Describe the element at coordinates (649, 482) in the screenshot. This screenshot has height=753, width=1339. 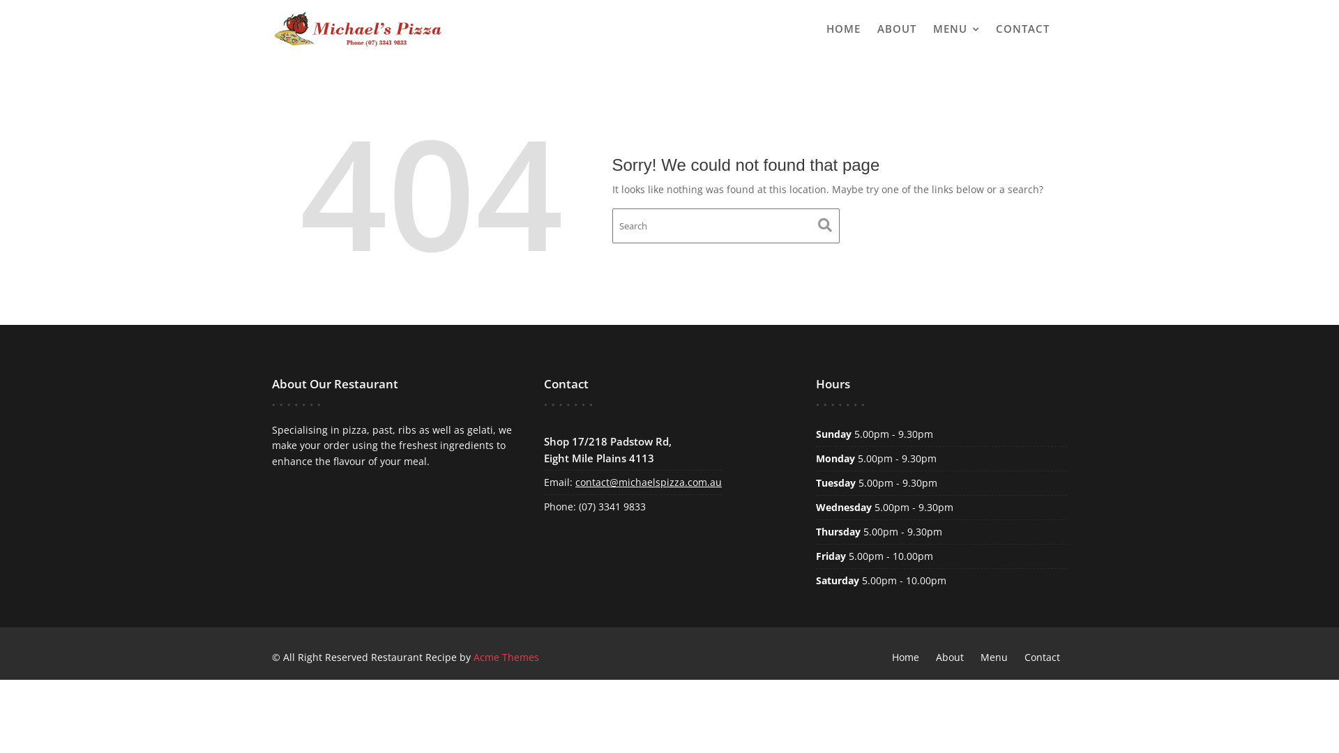
I see `contact@michaelspizza.com.au` at that location.